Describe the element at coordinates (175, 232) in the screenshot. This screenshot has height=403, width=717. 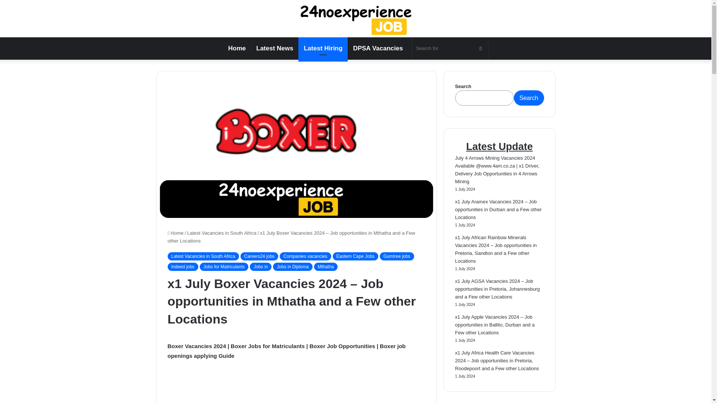
I see `Home` at that location.